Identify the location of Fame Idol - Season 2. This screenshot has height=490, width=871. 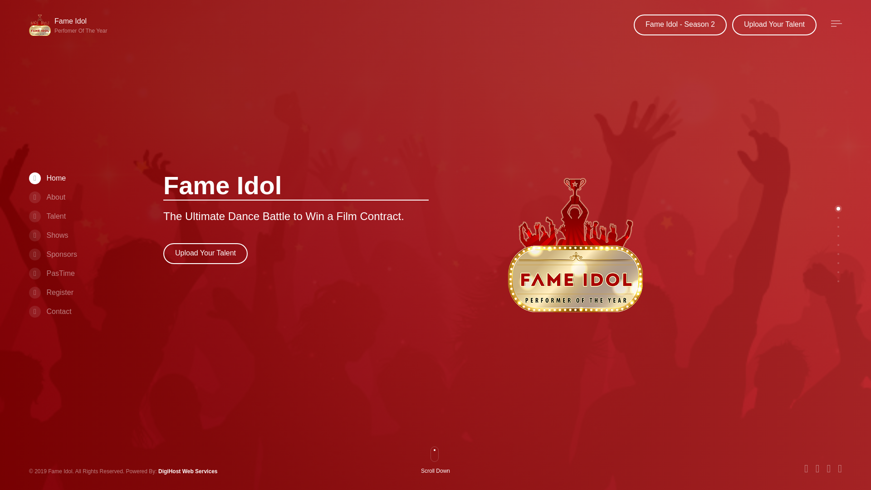
(680, 24).